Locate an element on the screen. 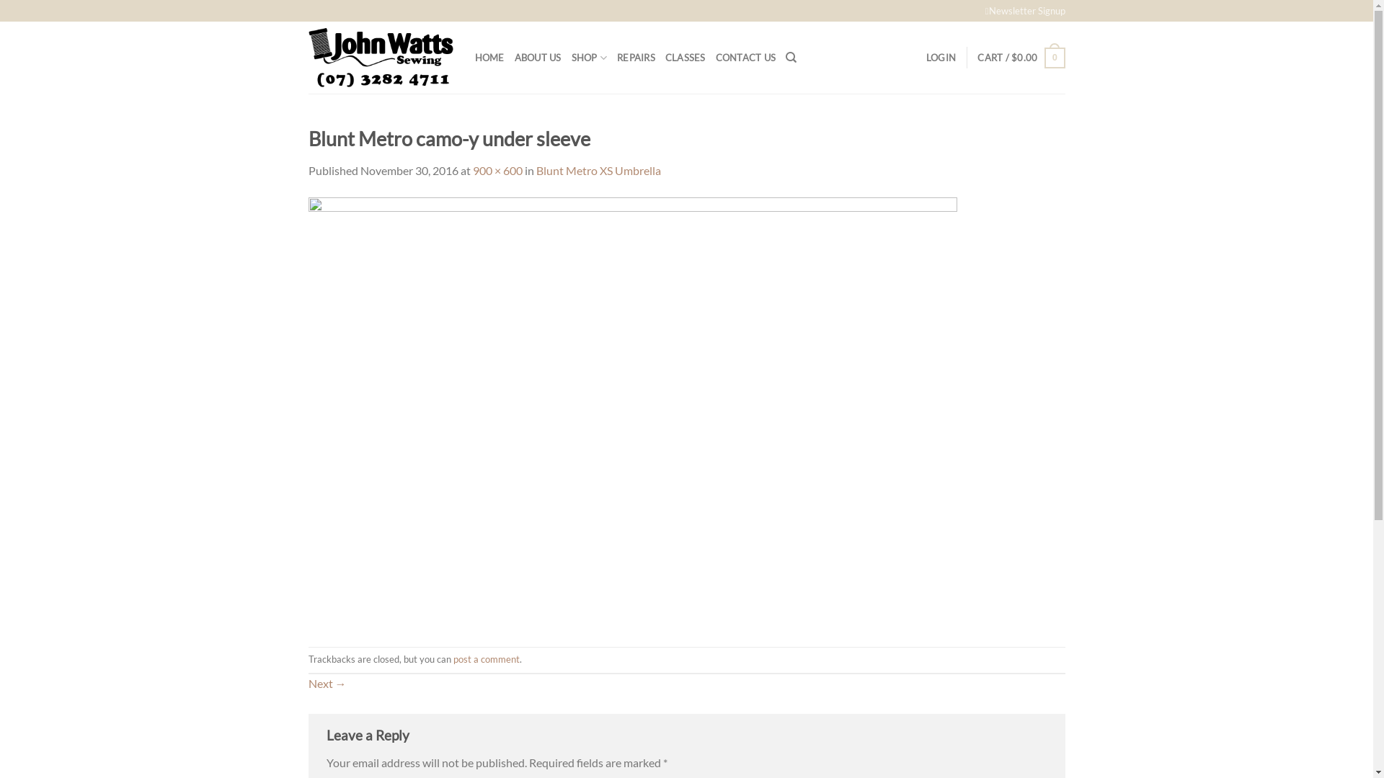  SHOP is located at coordinates (590, 58).